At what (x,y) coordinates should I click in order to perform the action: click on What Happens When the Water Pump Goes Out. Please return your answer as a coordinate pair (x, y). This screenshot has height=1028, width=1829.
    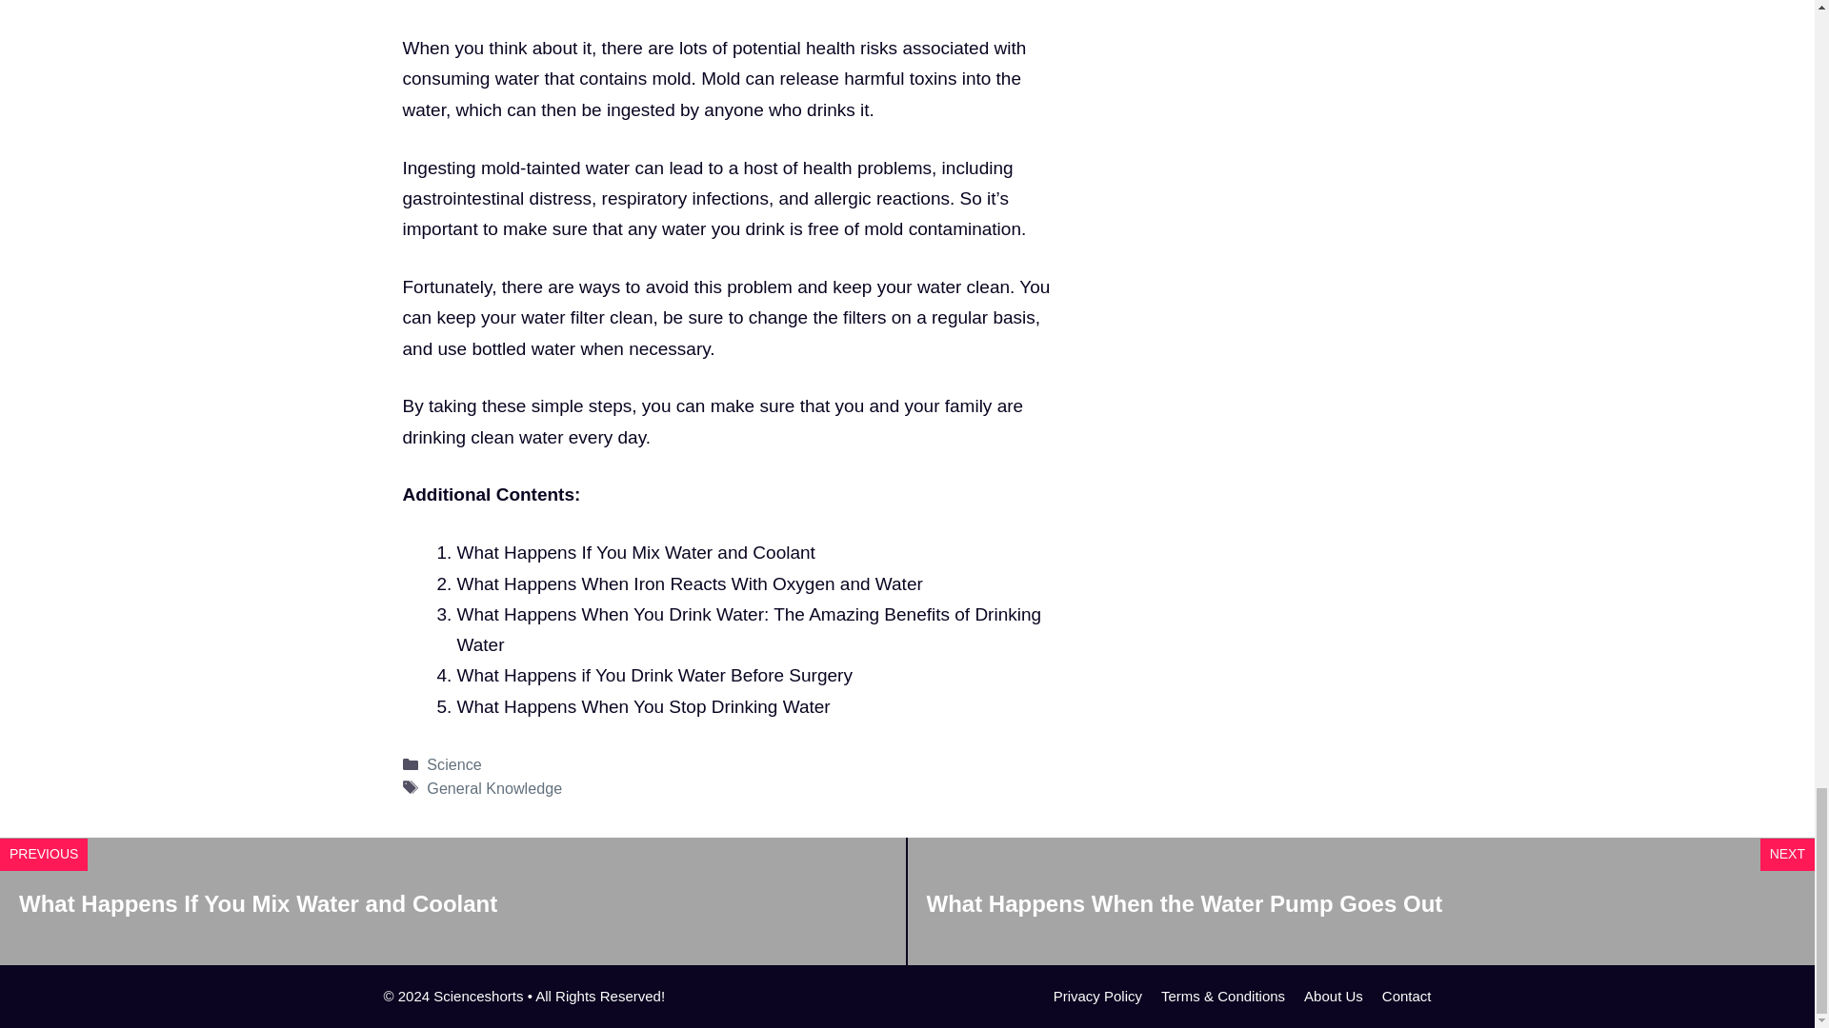
    Looking at the image, I should click on (1183, 904).